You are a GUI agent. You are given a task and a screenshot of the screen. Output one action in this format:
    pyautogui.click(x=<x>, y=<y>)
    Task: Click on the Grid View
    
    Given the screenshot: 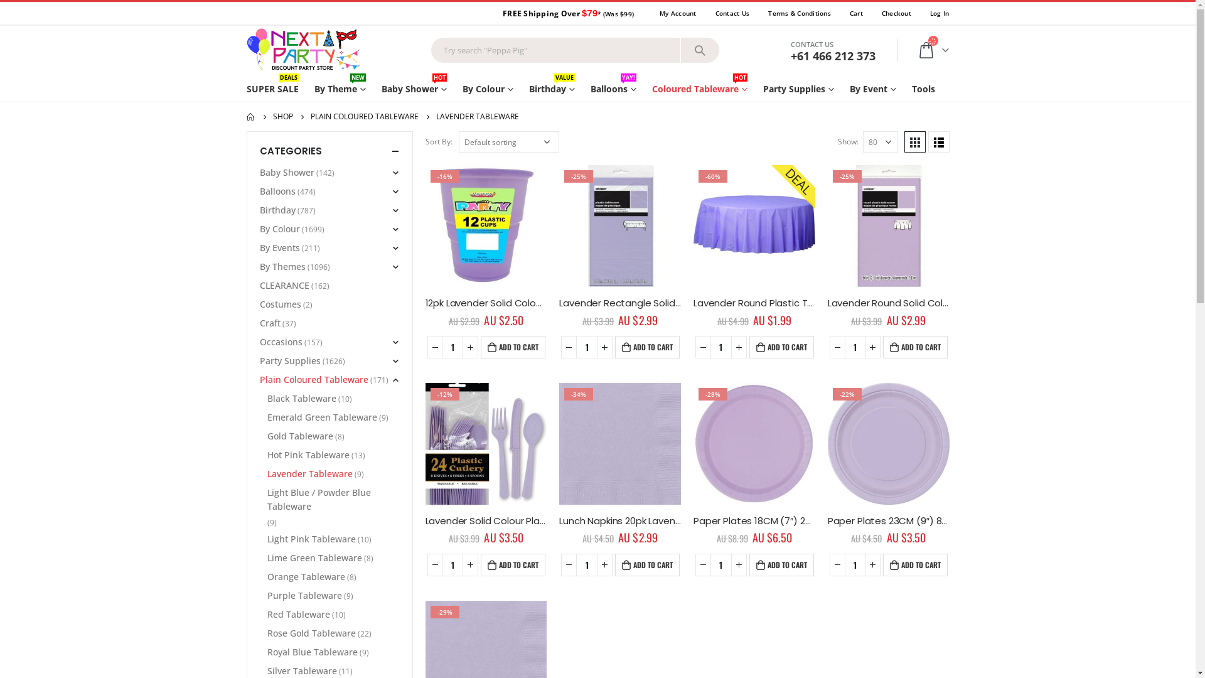 What is the action you would take?
    pyautogui.click(x=914, y=142)
    